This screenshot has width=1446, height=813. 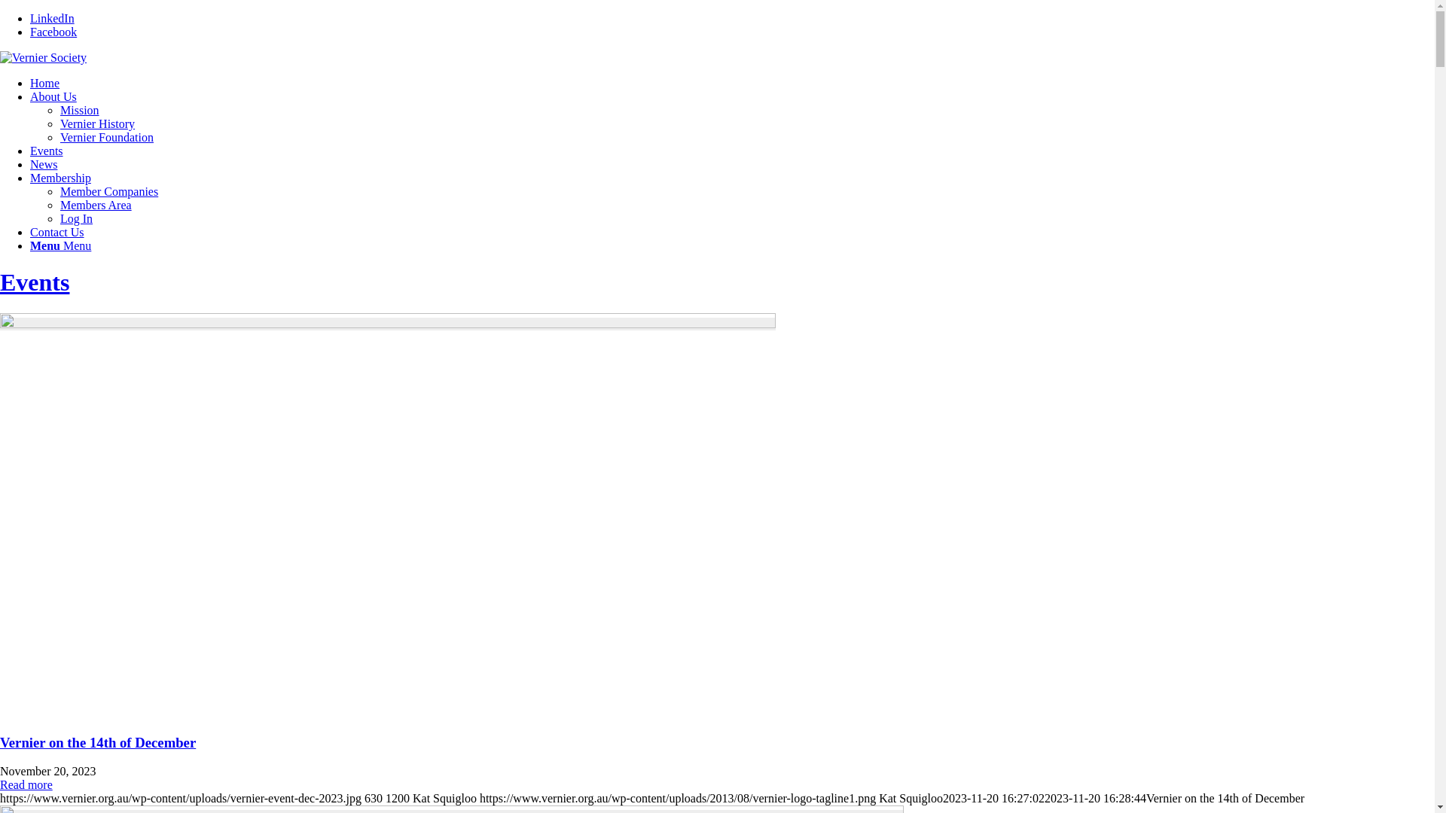 I want to click on Facebook, so click(x=53, y=32).